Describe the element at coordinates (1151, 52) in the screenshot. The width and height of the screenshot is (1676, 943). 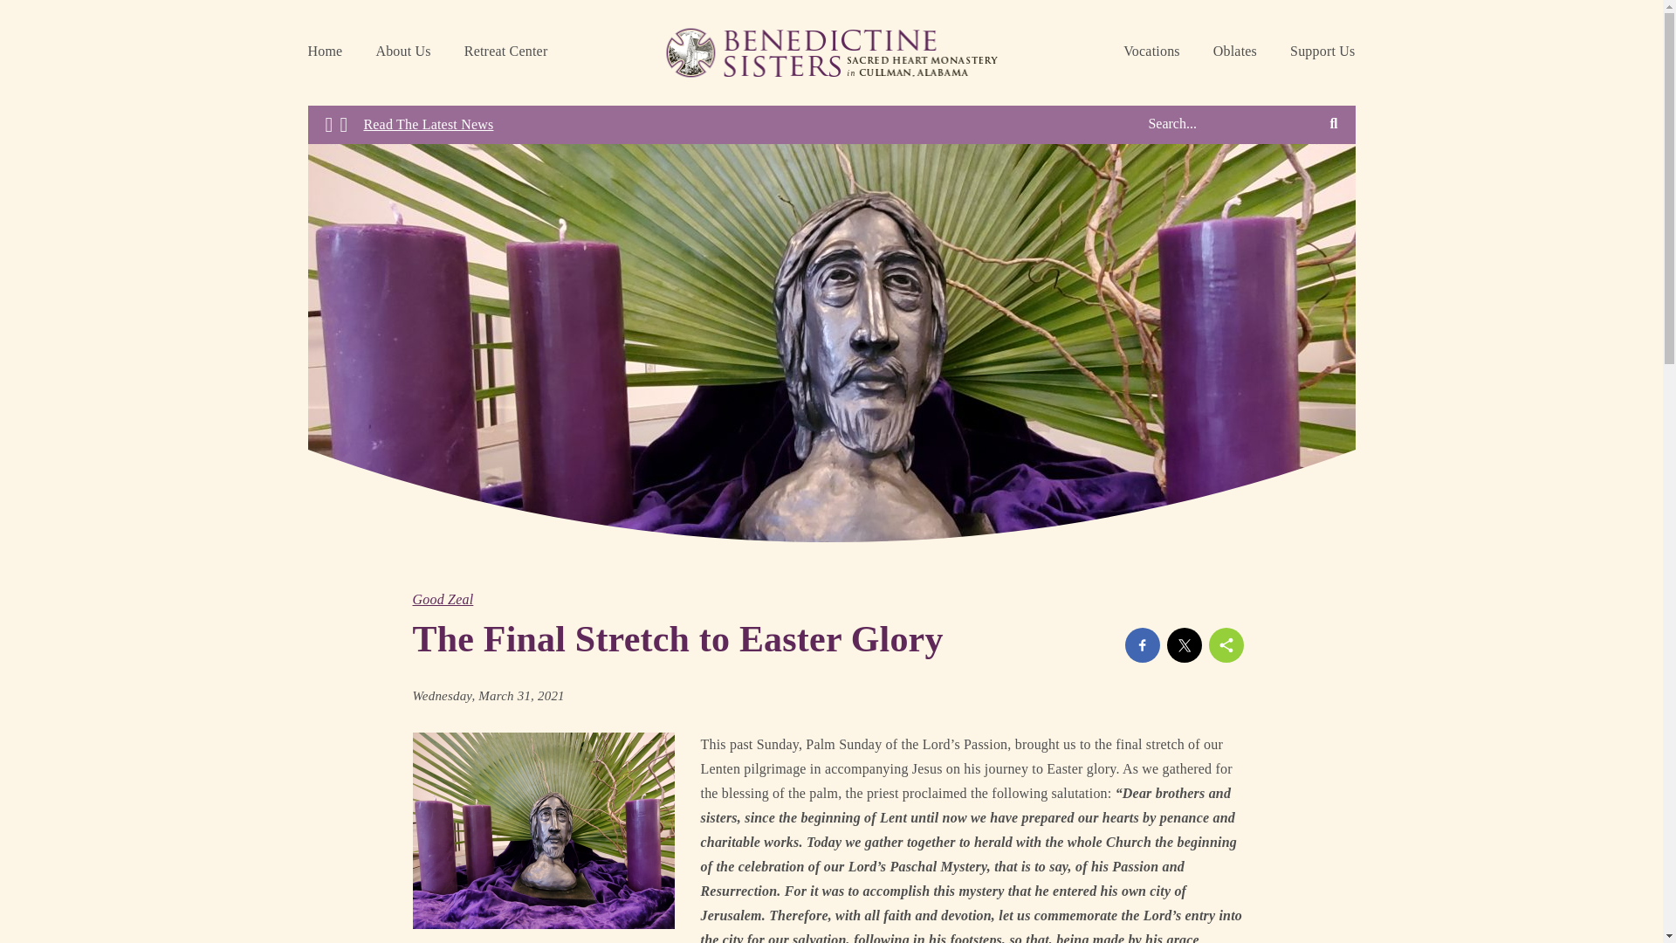
I see `Vocations` at that location.